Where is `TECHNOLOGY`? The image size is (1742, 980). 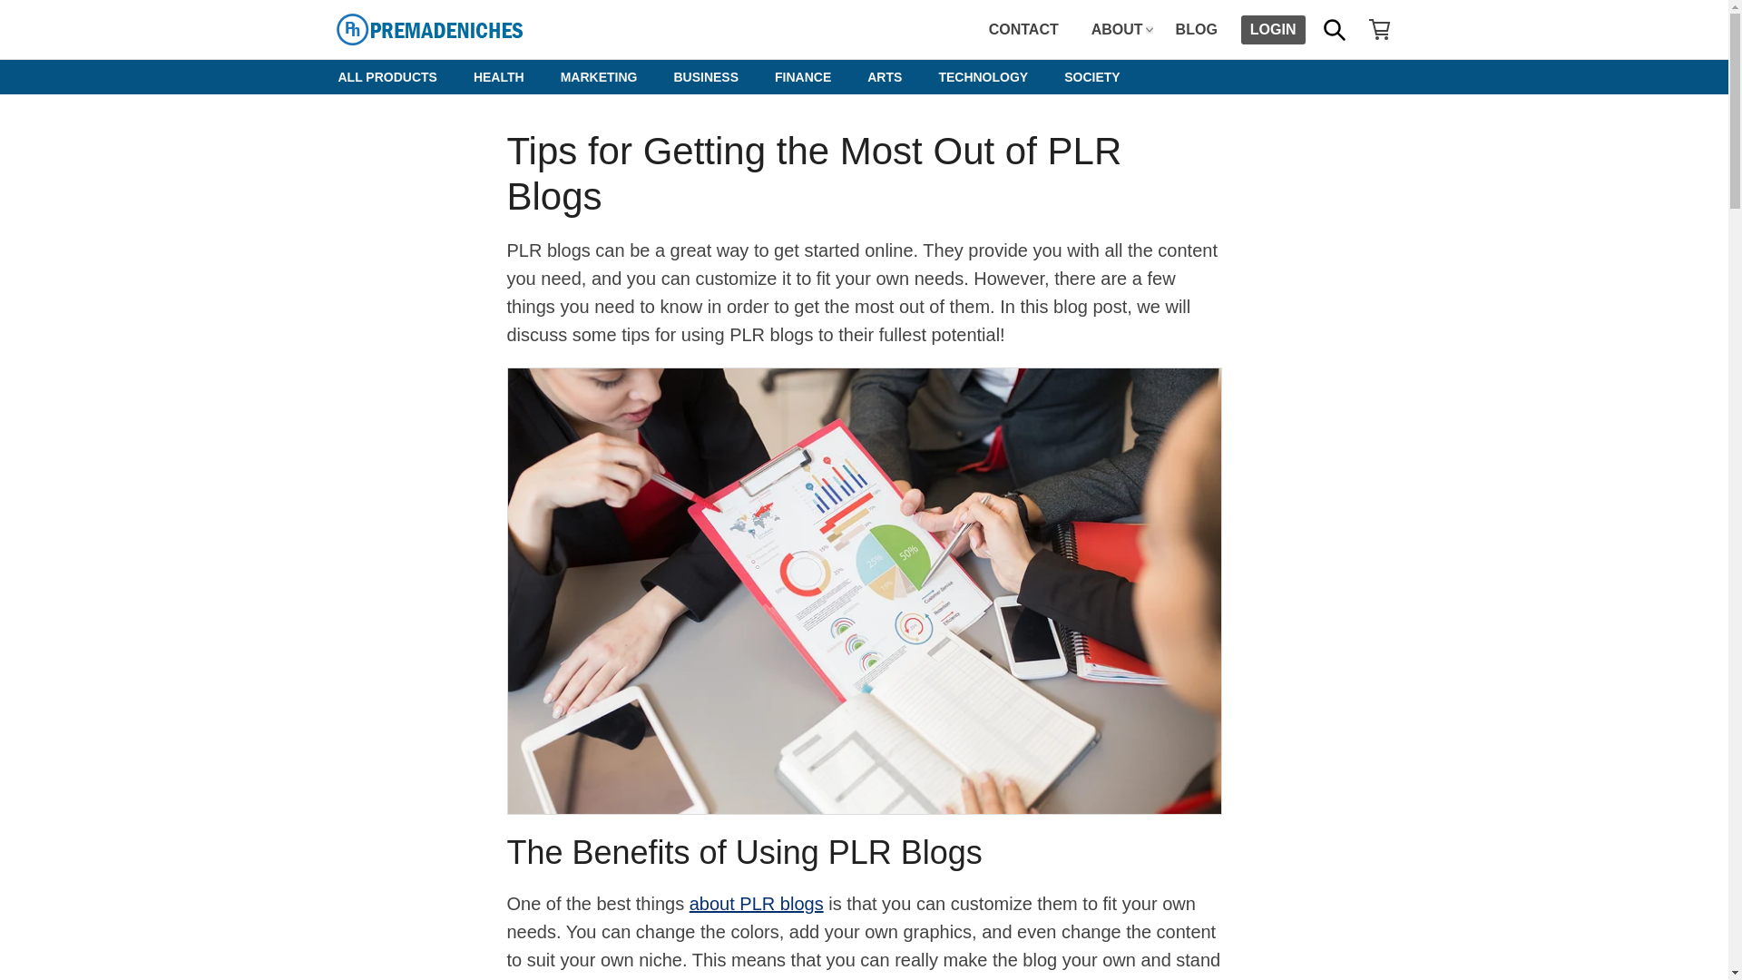
TECHNOLOGY is located at coordinates (983, 76).